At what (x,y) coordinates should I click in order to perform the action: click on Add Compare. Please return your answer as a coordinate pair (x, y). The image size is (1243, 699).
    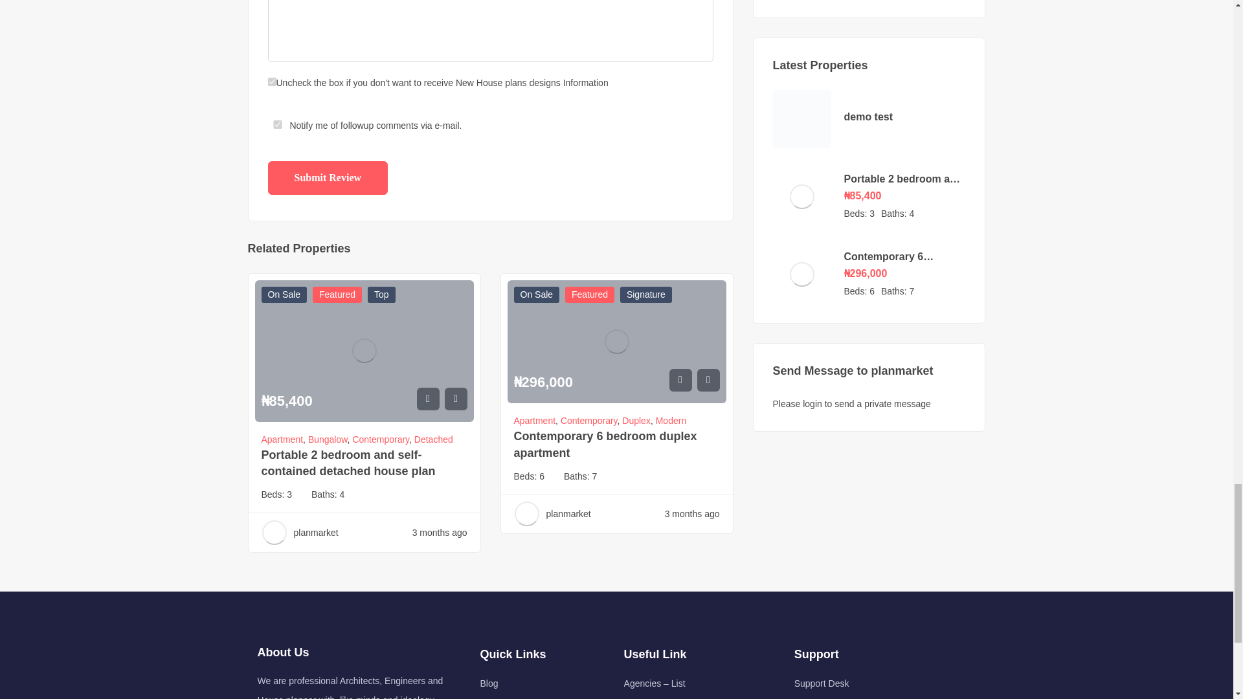
    Looking at the image, I should click on (708, 380).